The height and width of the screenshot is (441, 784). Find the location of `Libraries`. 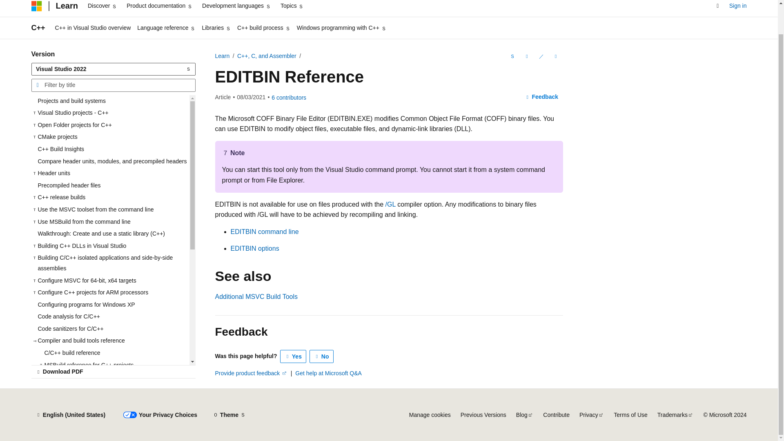

Libraries is located at coordinates (216, 28).